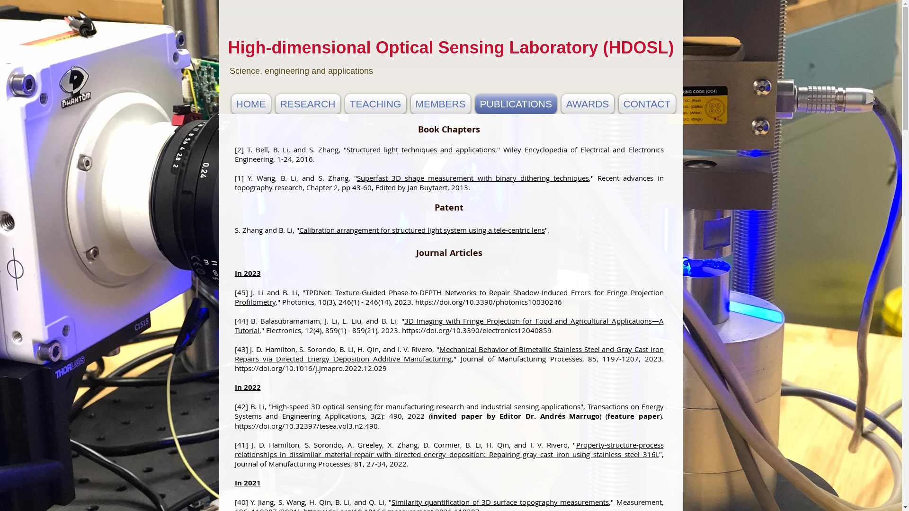 This screenshot has height=511, width=909. What do you see at coordinates (477, 330) in the screenshot?
I see `https://doi.org/10.3390/electronics12040859 ` at bounding box center [477, 330].